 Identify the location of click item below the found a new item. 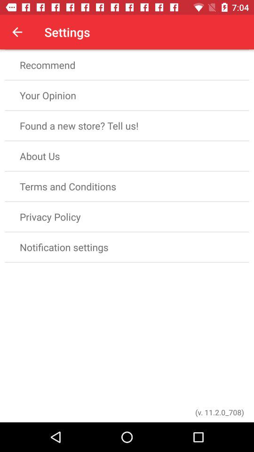
(127, 156).